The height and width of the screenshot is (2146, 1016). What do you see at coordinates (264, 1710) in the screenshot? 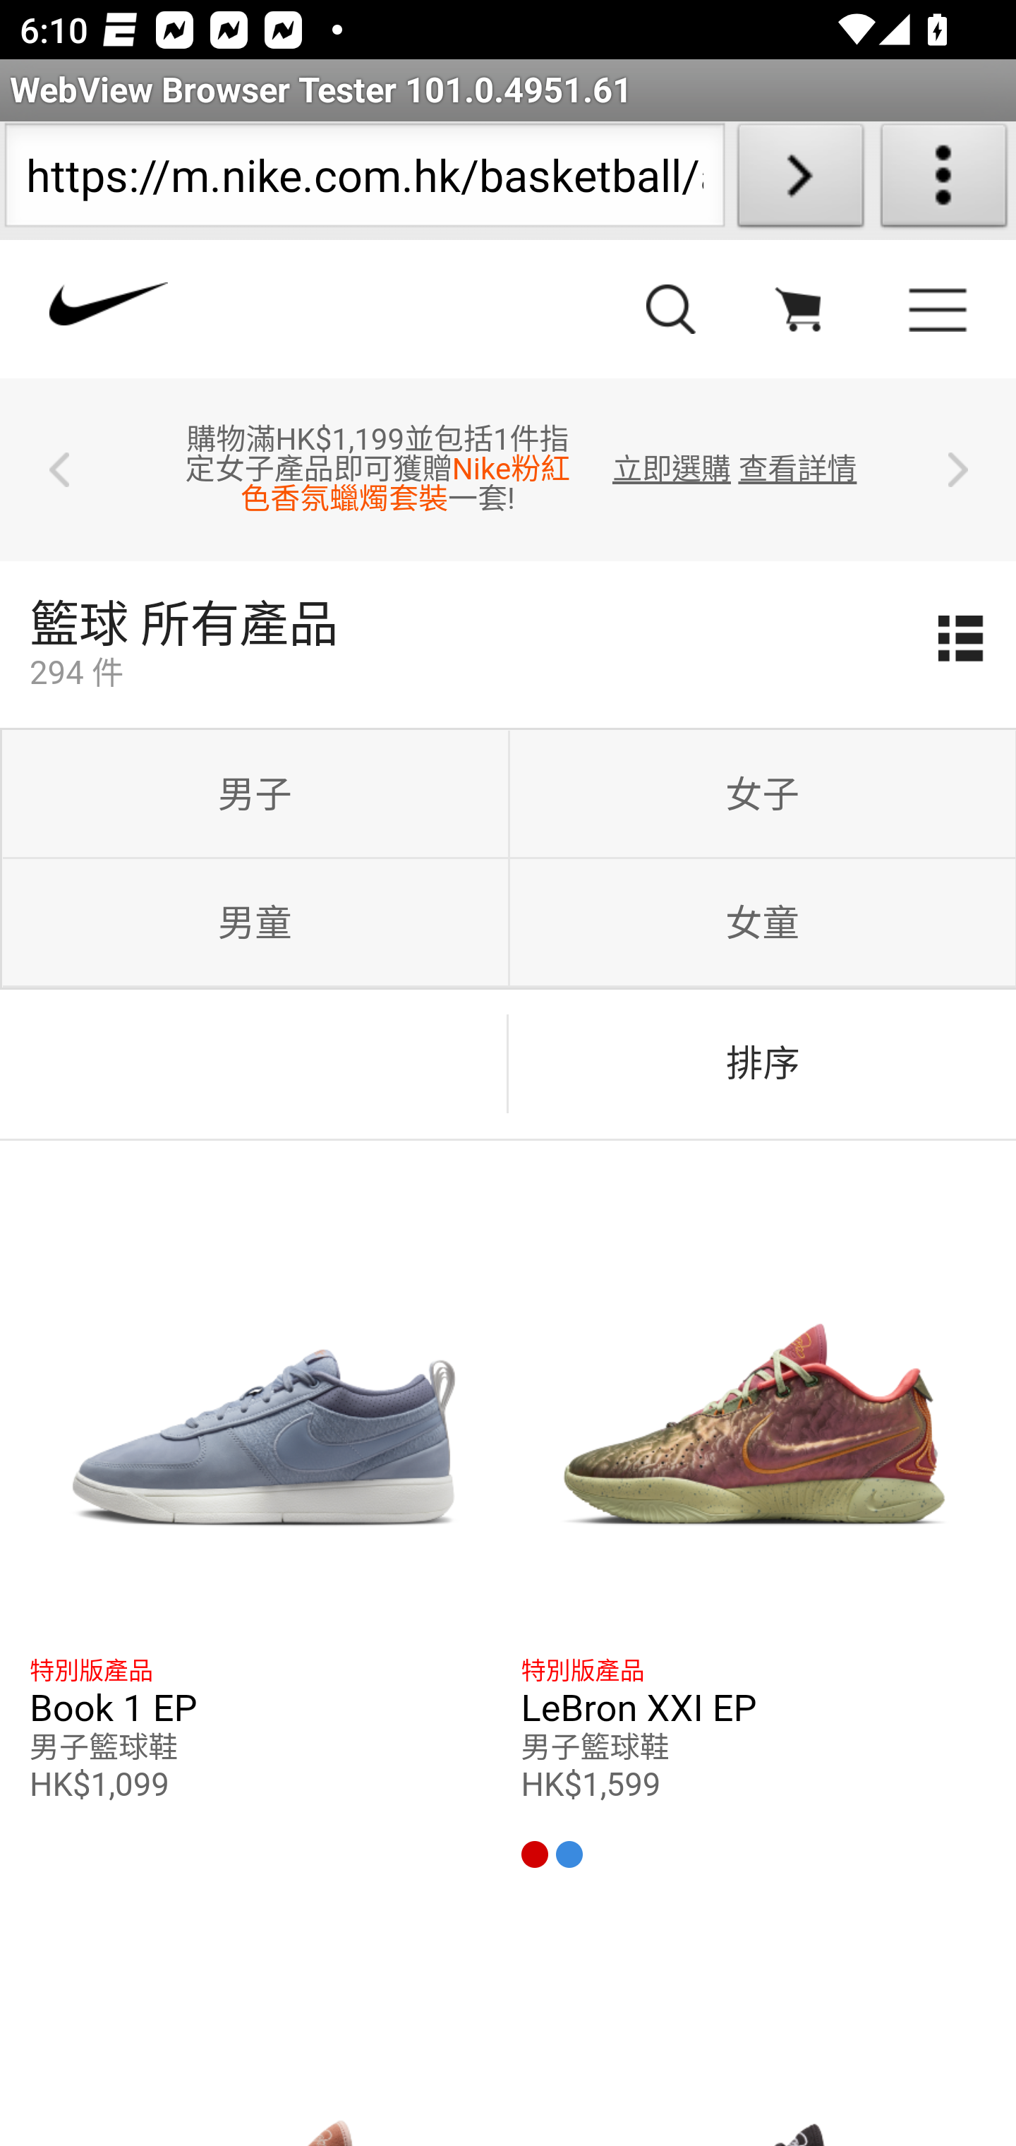
I see `特別版產品 Book 1 EP 男子籃球鞋 特別版產品 Book 1 EP 男子籃球鞋` at bounding box center [264, 1710].